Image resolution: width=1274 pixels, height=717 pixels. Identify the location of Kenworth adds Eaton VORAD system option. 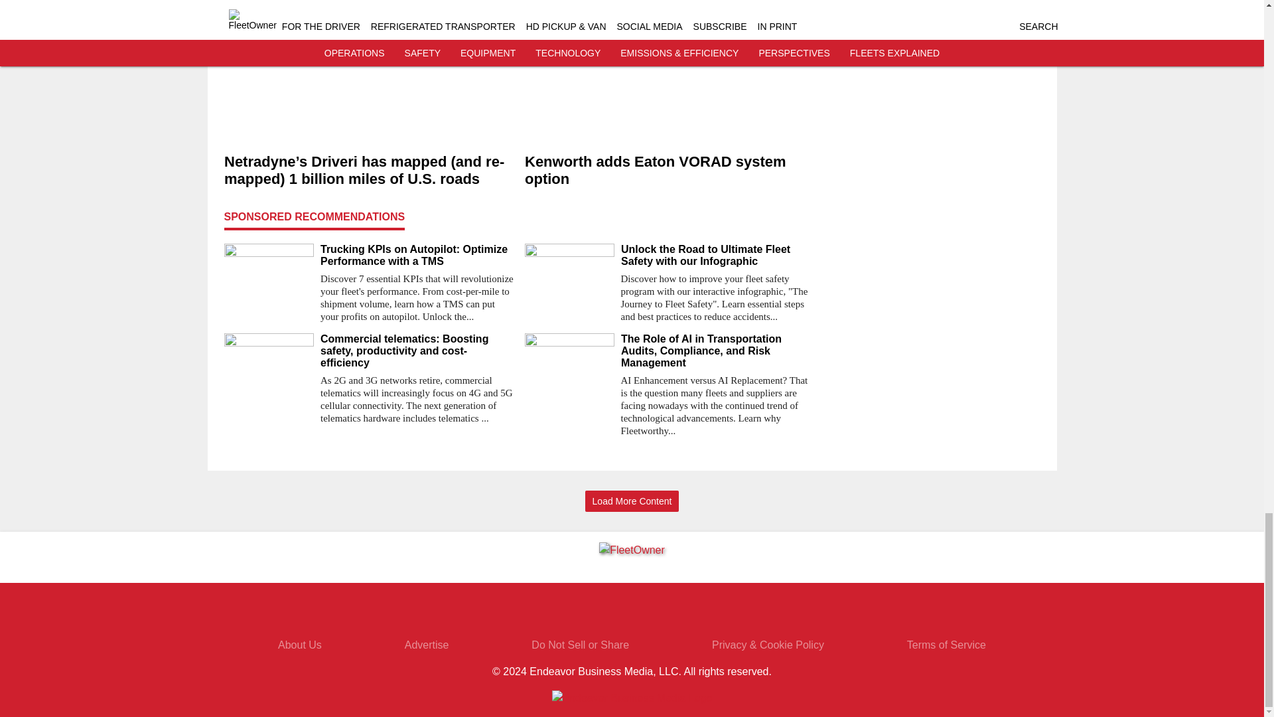
(669, 171).